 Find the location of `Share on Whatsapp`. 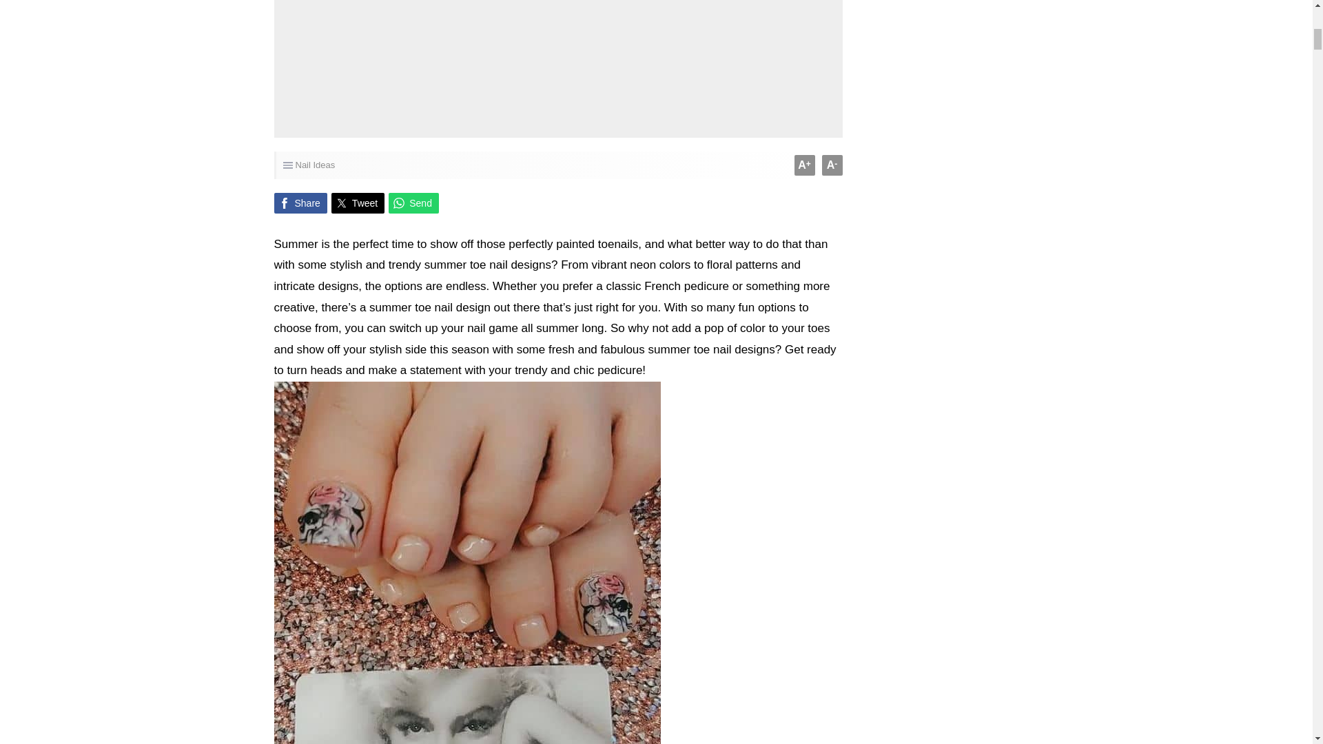

Share on Whatsapp is located at coordinates (413, 203).